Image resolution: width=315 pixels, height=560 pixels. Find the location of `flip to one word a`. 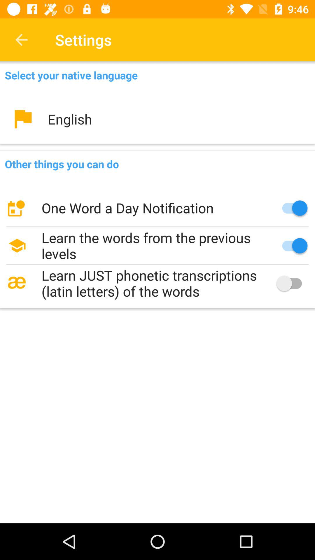

flip to one word a is located at coordinates (157, 208).